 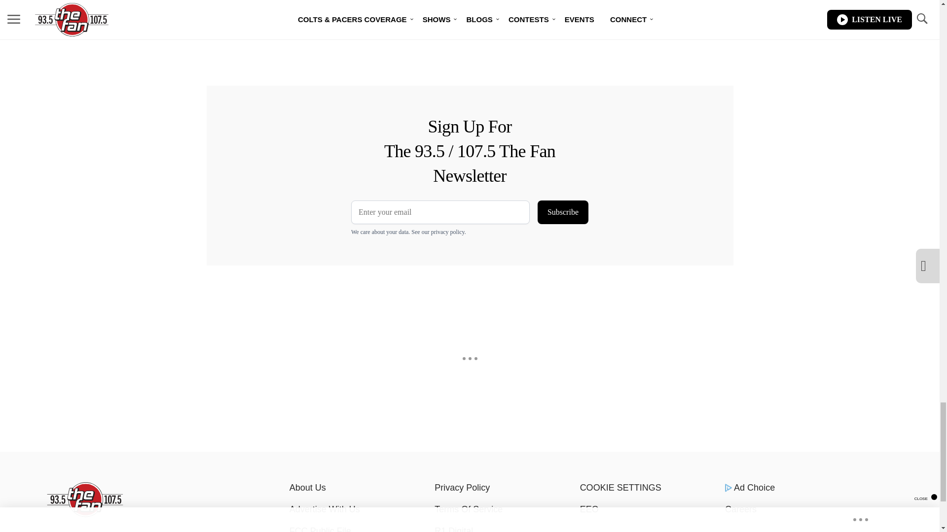 I want to click on Comment Form, so click(x=381, y=42).